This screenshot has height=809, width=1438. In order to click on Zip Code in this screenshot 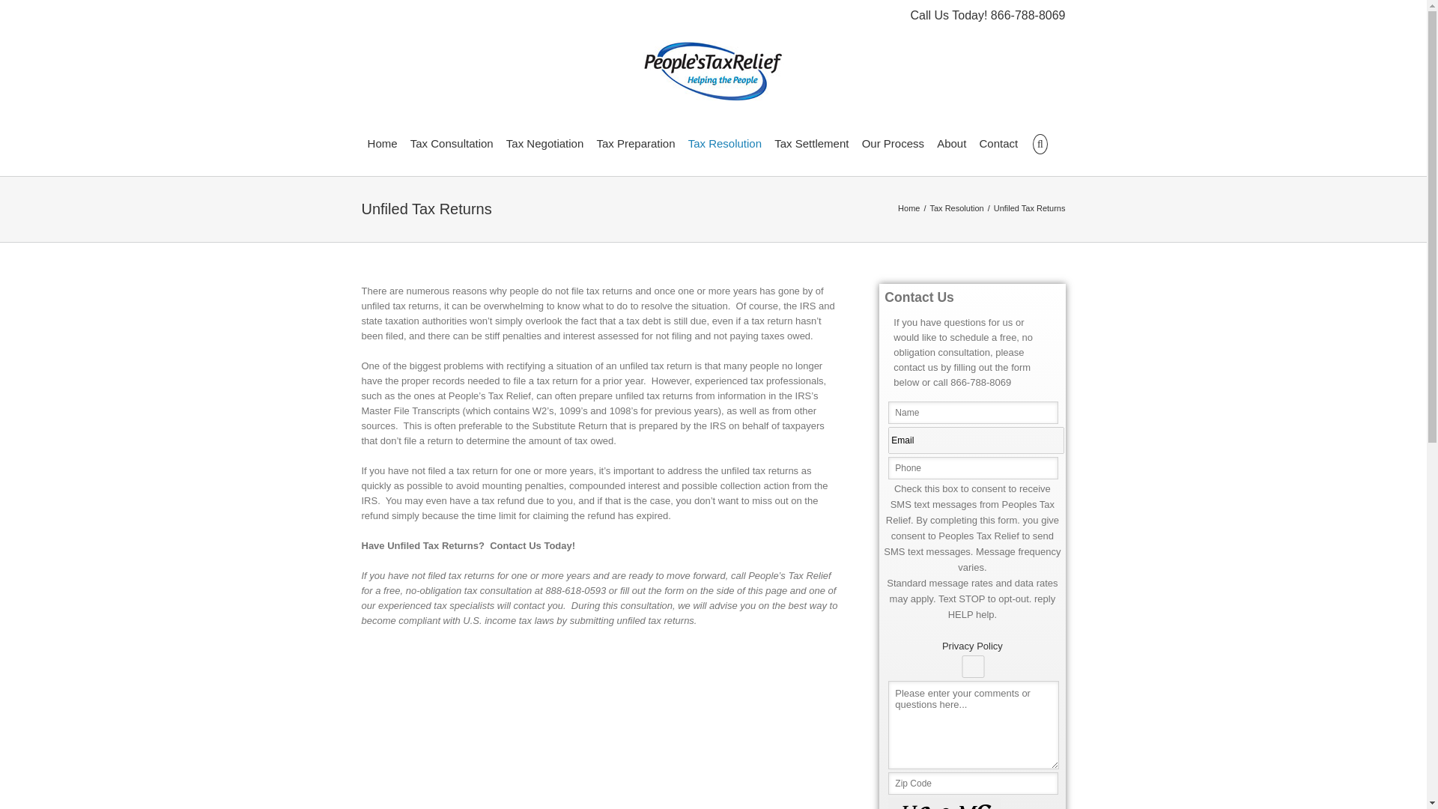, I will do `click(972, 784)`.